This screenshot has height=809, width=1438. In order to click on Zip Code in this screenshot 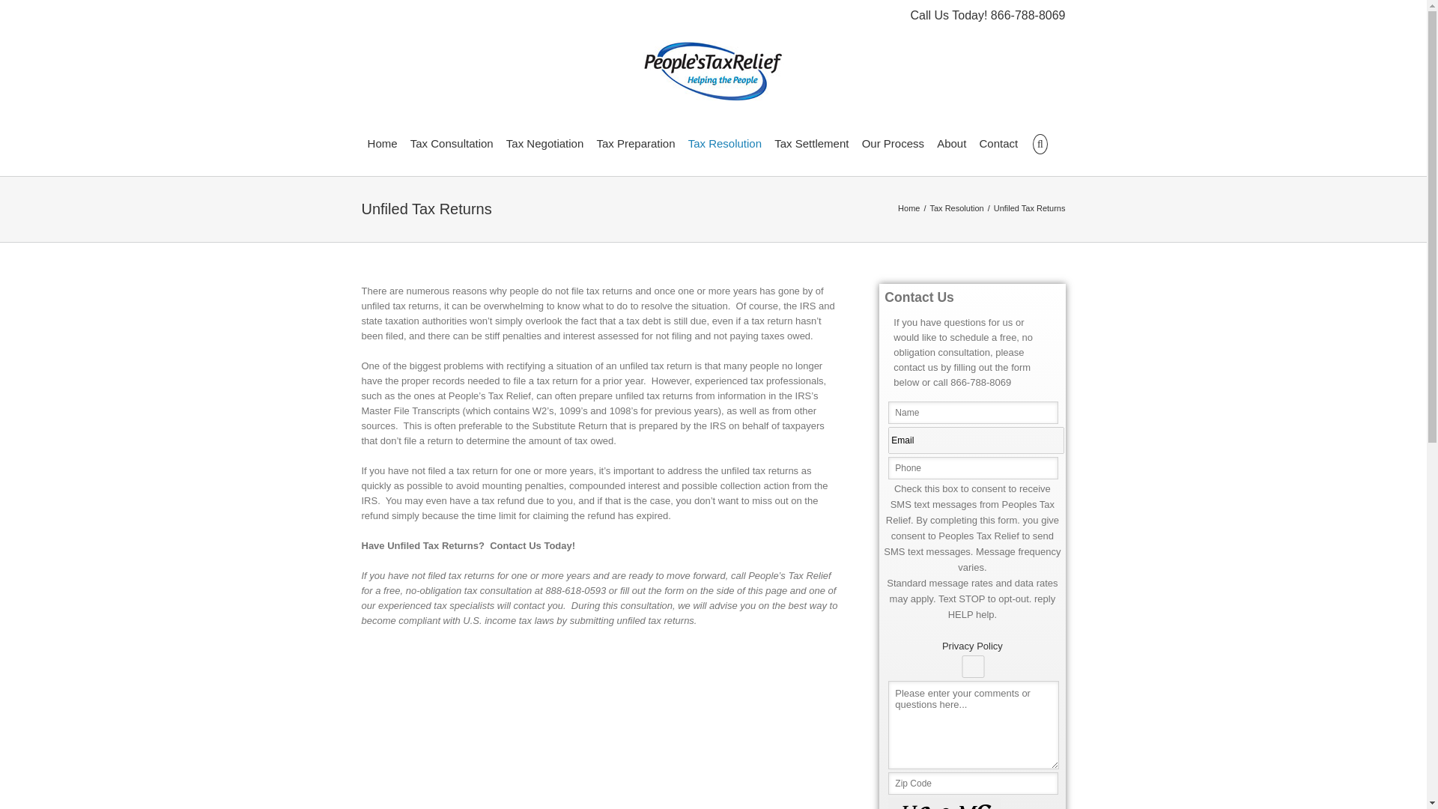, I will do `click(972, 784)`.